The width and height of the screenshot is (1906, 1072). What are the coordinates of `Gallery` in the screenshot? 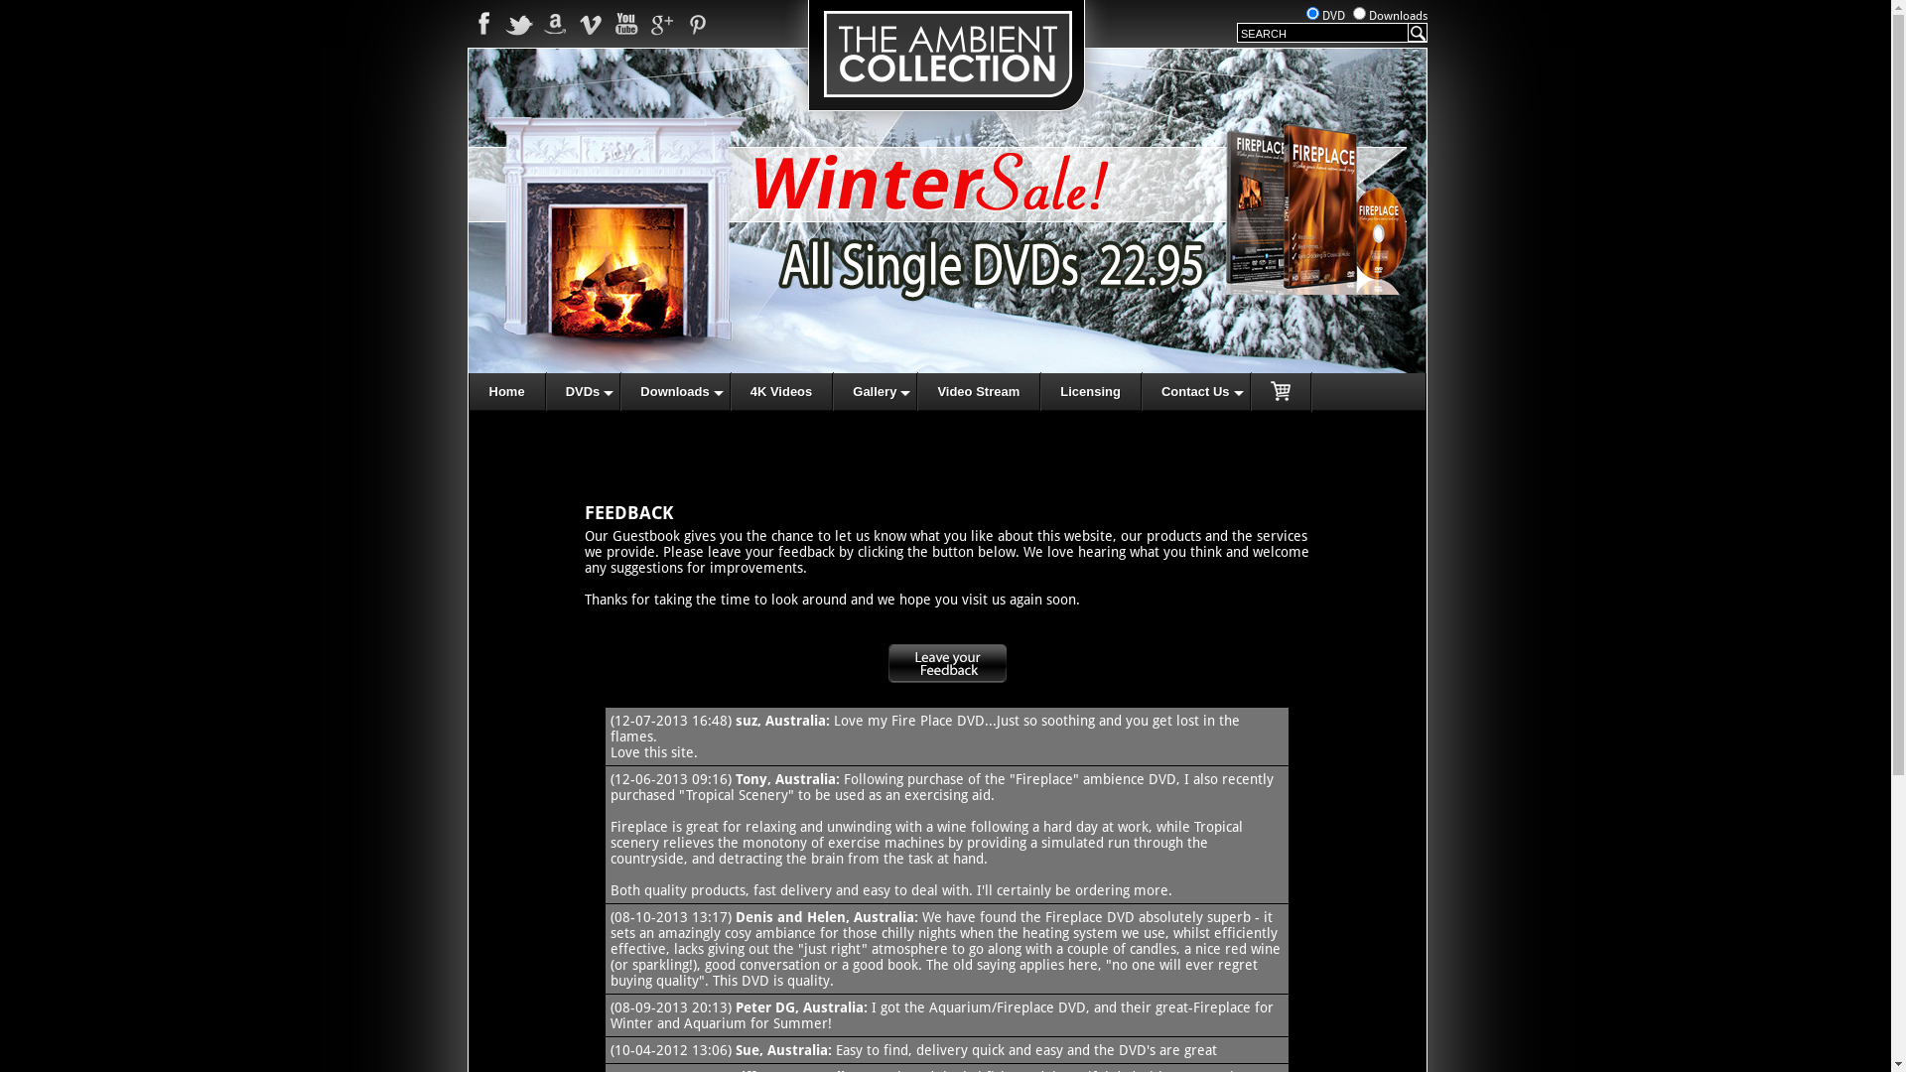 It's located at (876, 391).